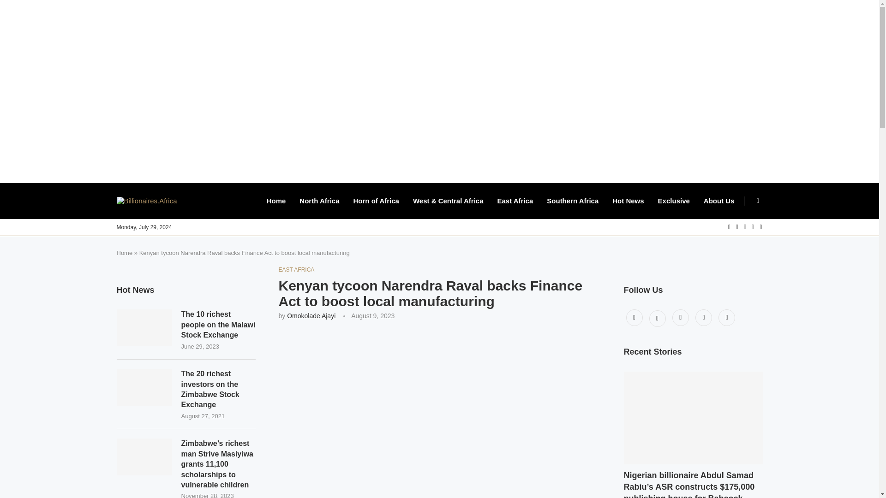 This screenshot has width=886, height=498. I want to click on About Us, so click(719, 201).